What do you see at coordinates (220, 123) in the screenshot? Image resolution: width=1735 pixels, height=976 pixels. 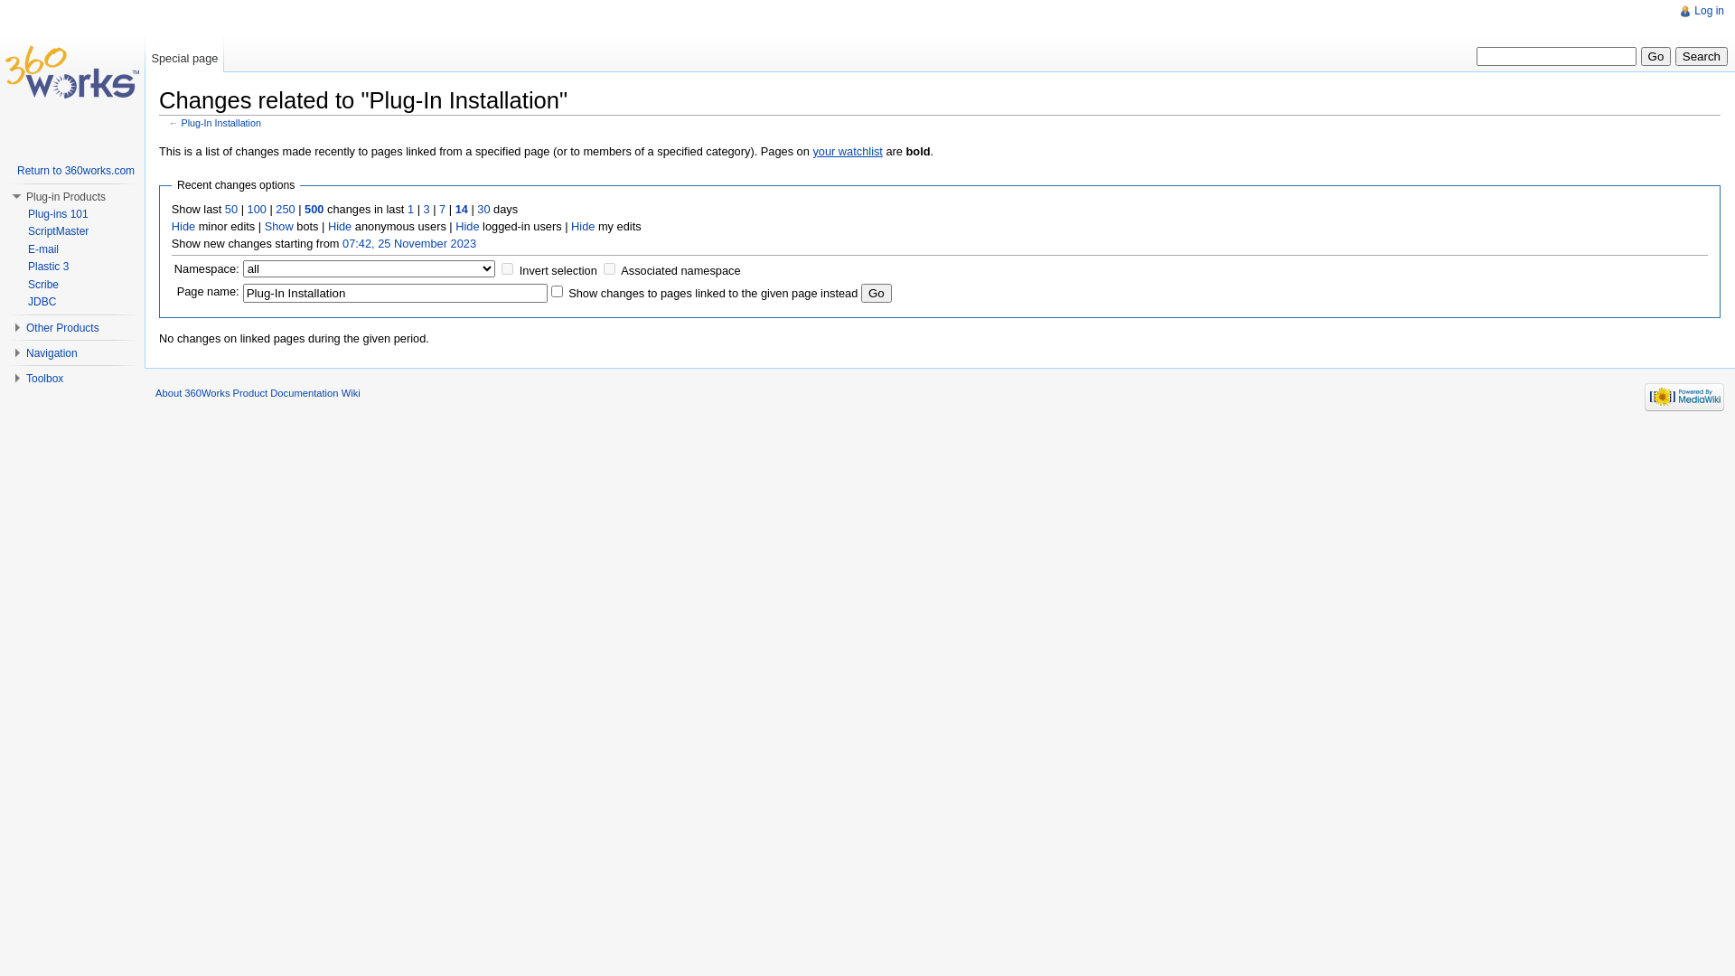 I see `Plug-In Installation` at bounding box center [220, 123].